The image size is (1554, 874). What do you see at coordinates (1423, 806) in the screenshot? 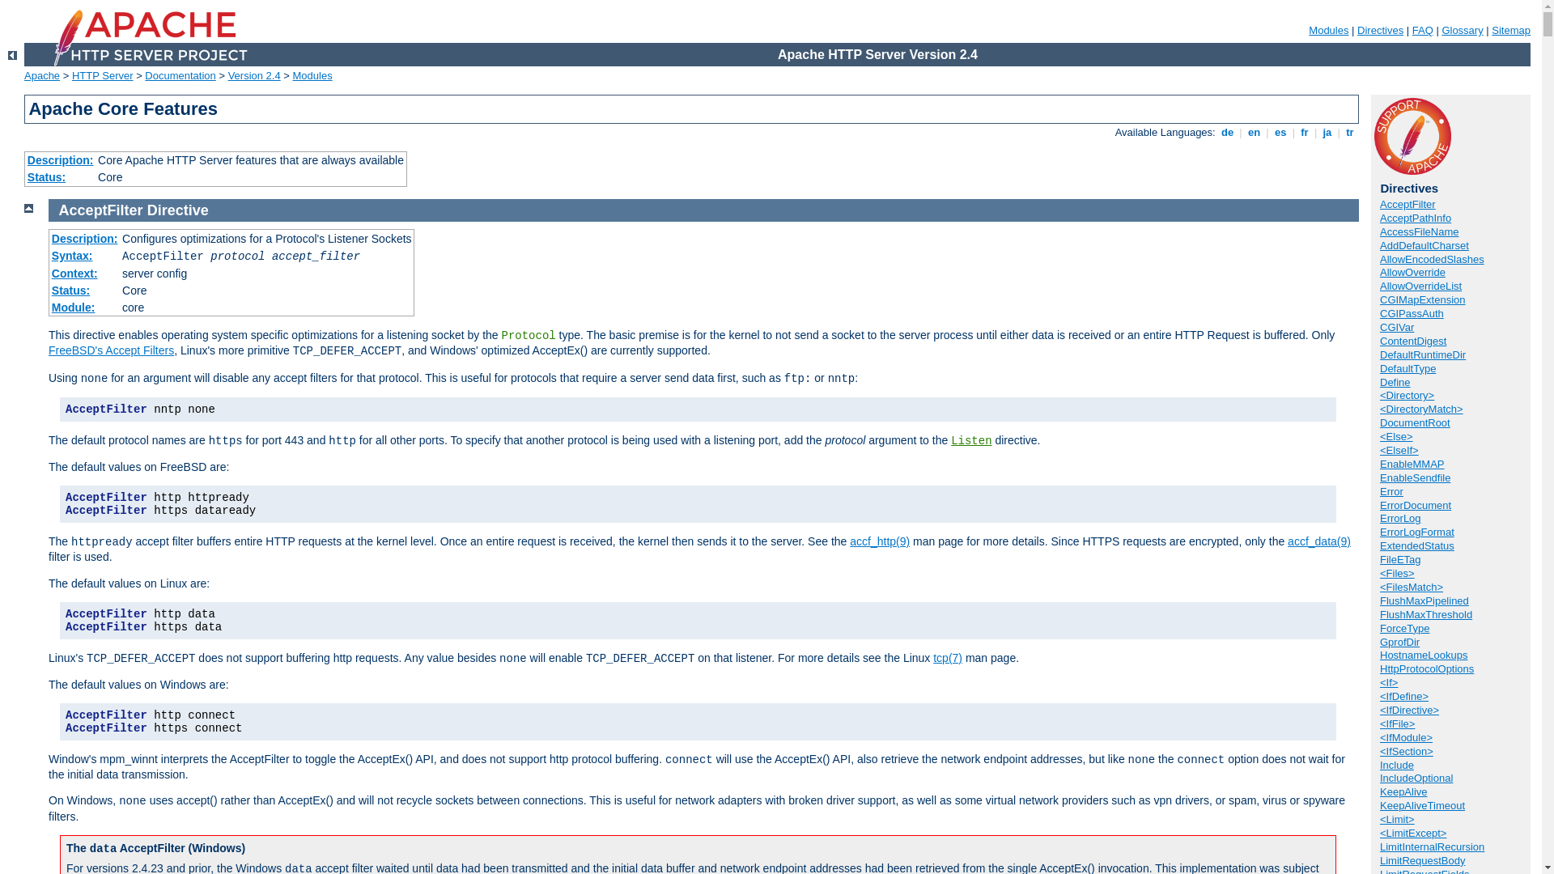
I see `KeepAliveTimeout` at bounding box center [1423, 806].